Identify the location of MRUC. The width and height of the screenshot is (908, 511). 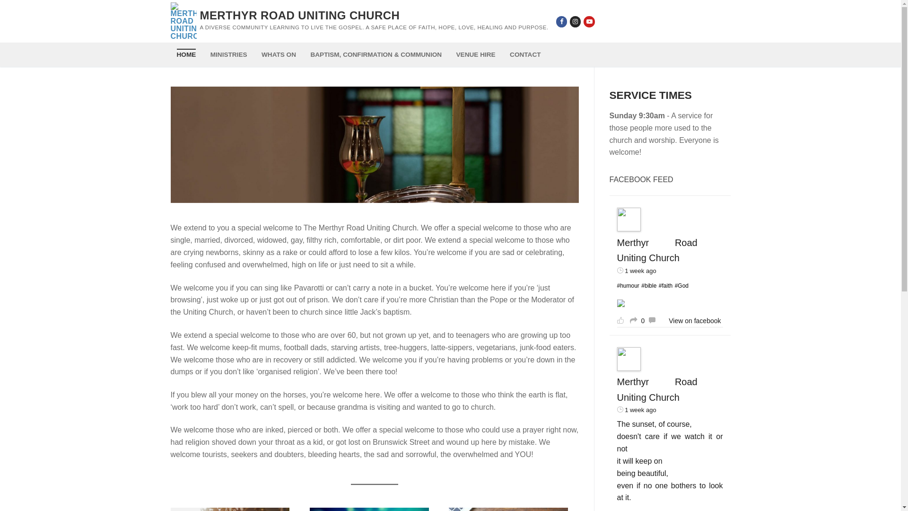
(375, 145).